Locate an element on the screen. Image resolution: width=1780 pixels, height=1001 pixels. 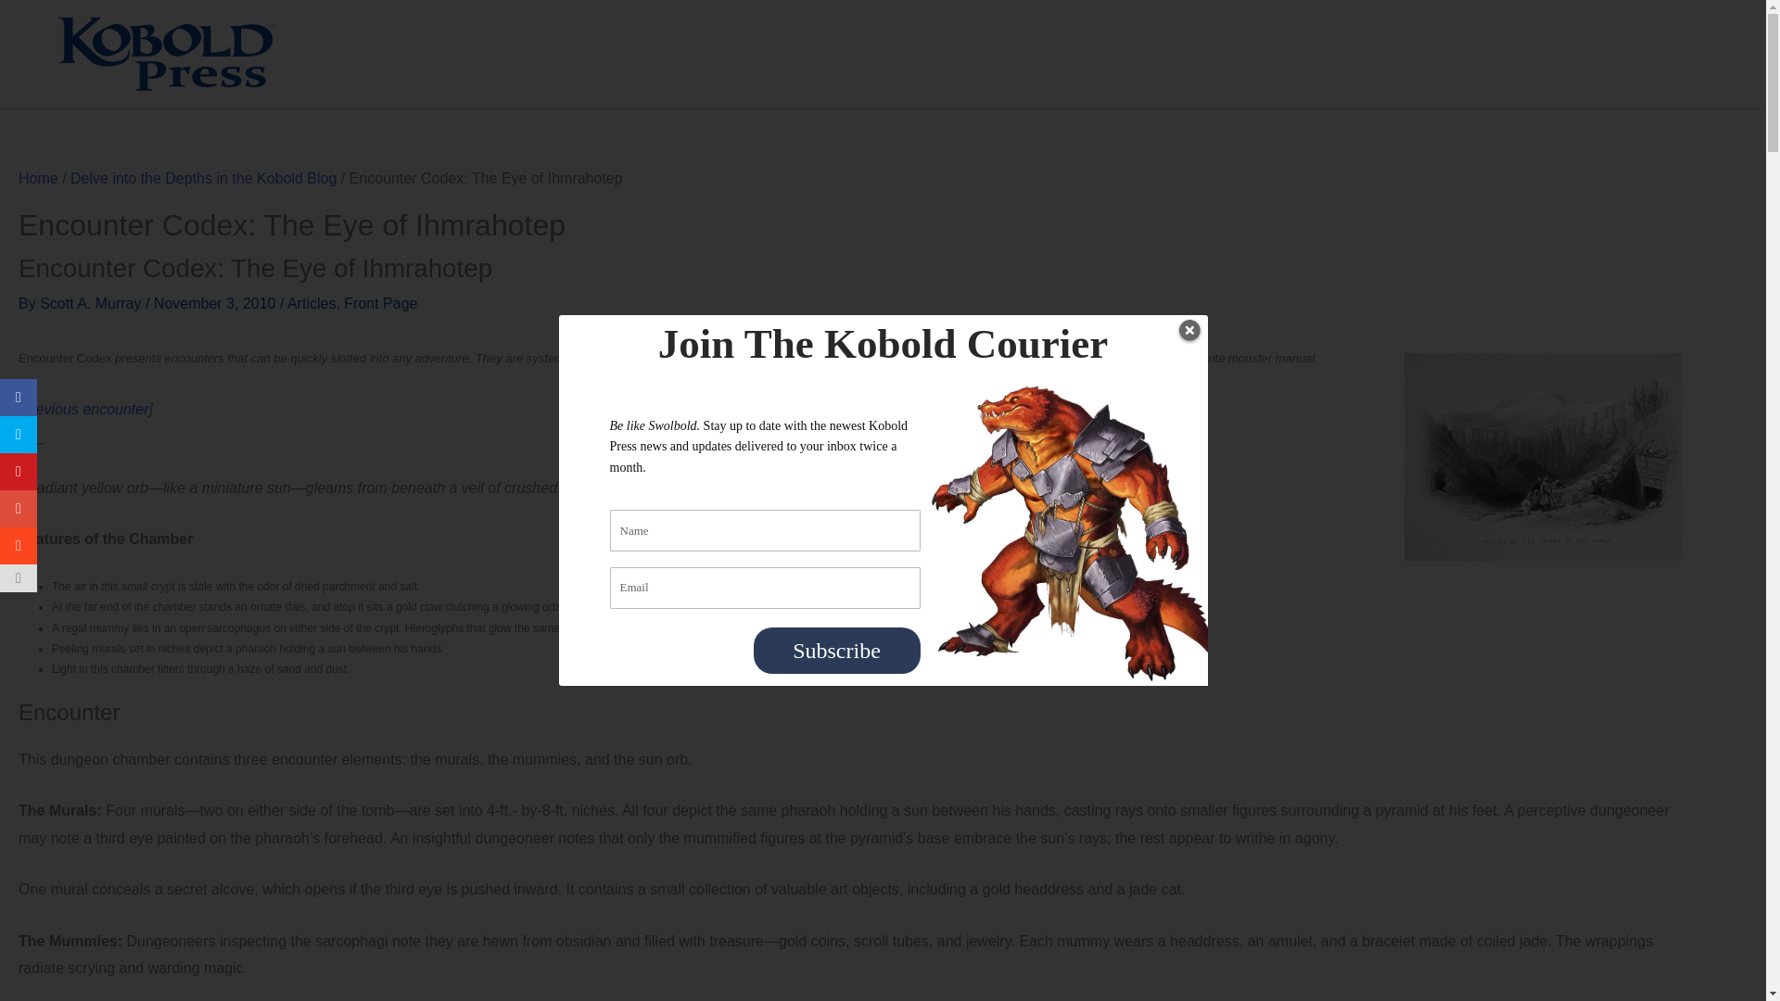
View all posts by Scott A. Murray is located at coordinates (93, 302).